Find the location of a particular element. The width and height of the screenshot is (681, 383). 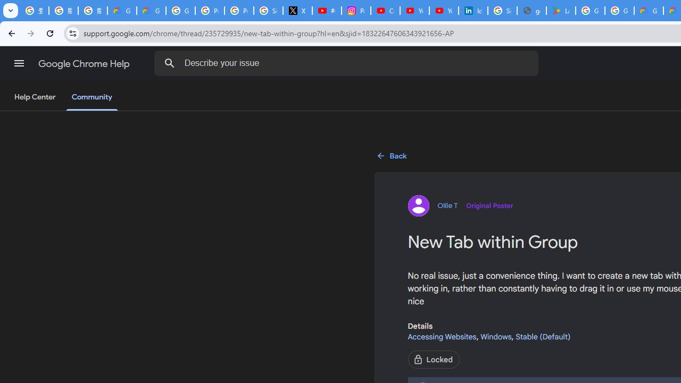

View profile for Ollie T is located at coordinates (460, 205).